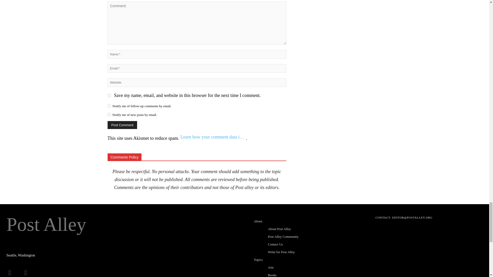  I want to click on Post Comment, so click(122, 125).